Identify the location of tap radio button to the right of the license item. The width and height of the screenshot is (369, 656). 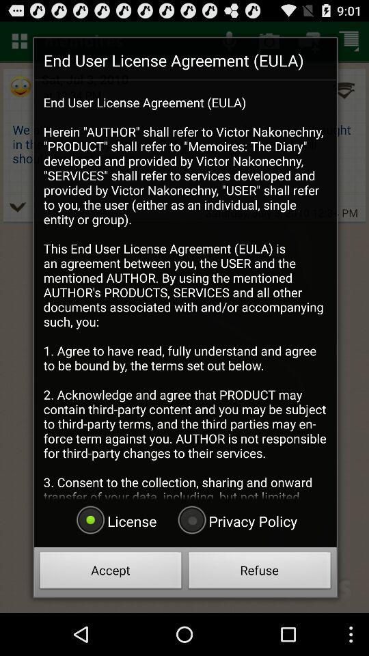
(236, 521).